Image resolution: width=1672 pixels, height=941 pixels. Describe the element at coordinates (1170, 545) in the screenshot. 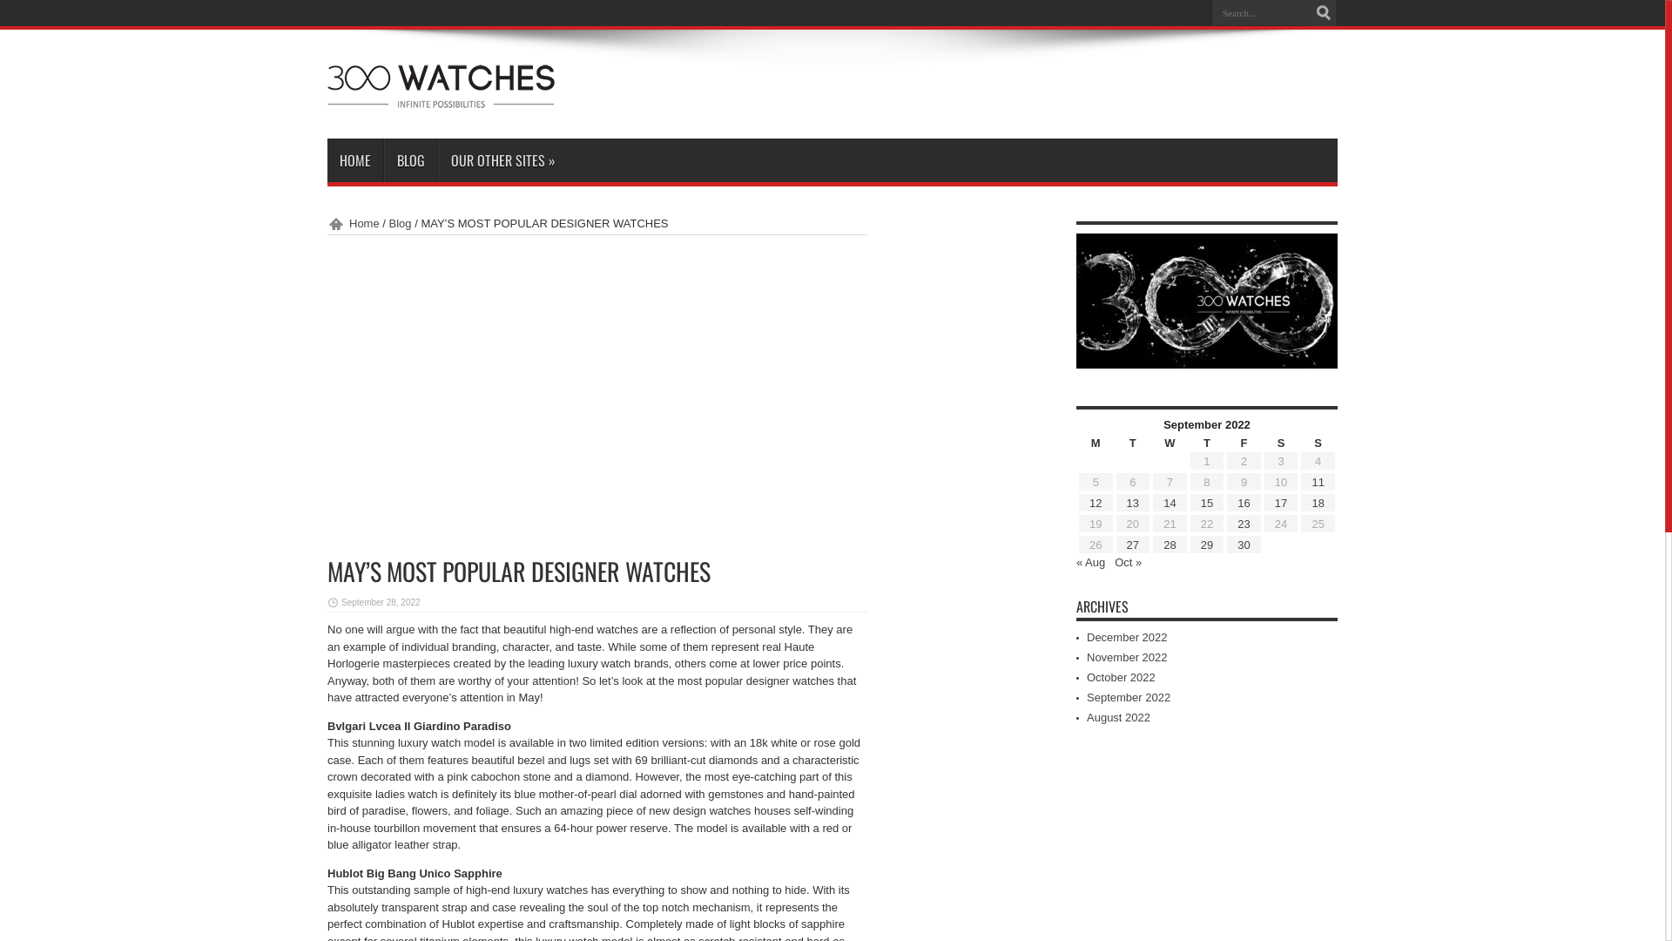

I see `28` at that location.